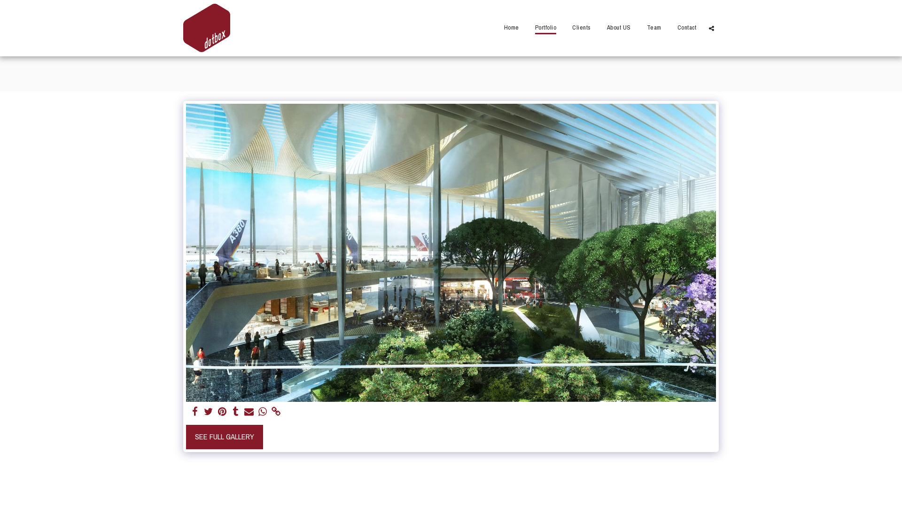 This screenshot has width=902, height=507. I want to click on  , so click(263, 412).